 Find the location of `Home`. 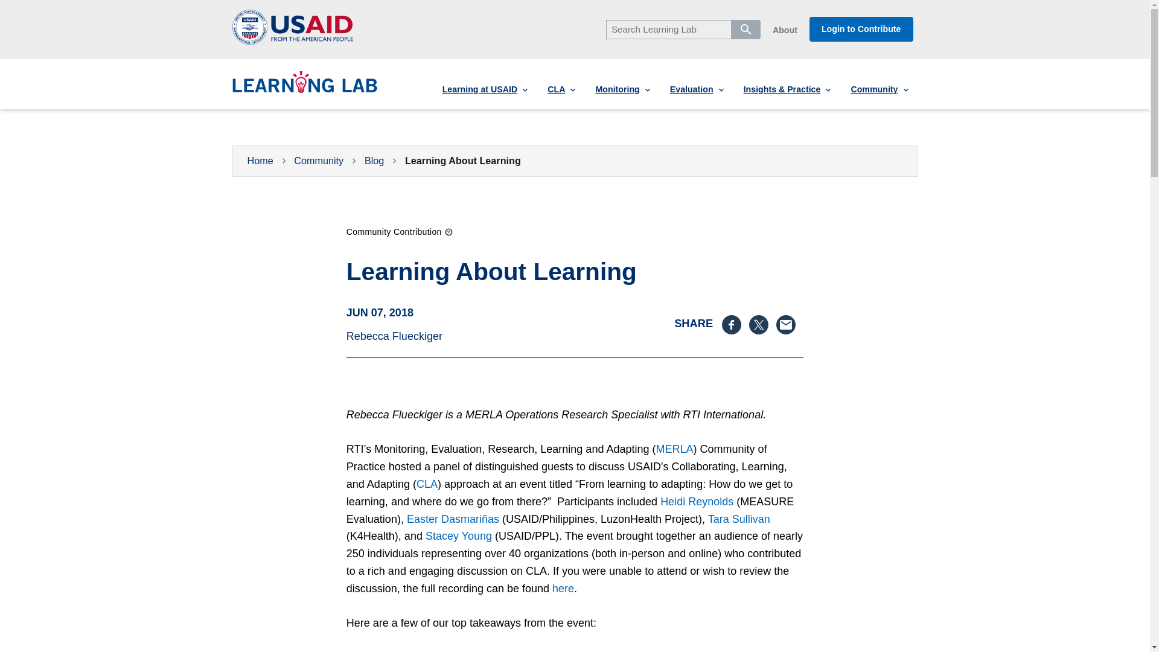

Home is located at coordinates (304, 88).